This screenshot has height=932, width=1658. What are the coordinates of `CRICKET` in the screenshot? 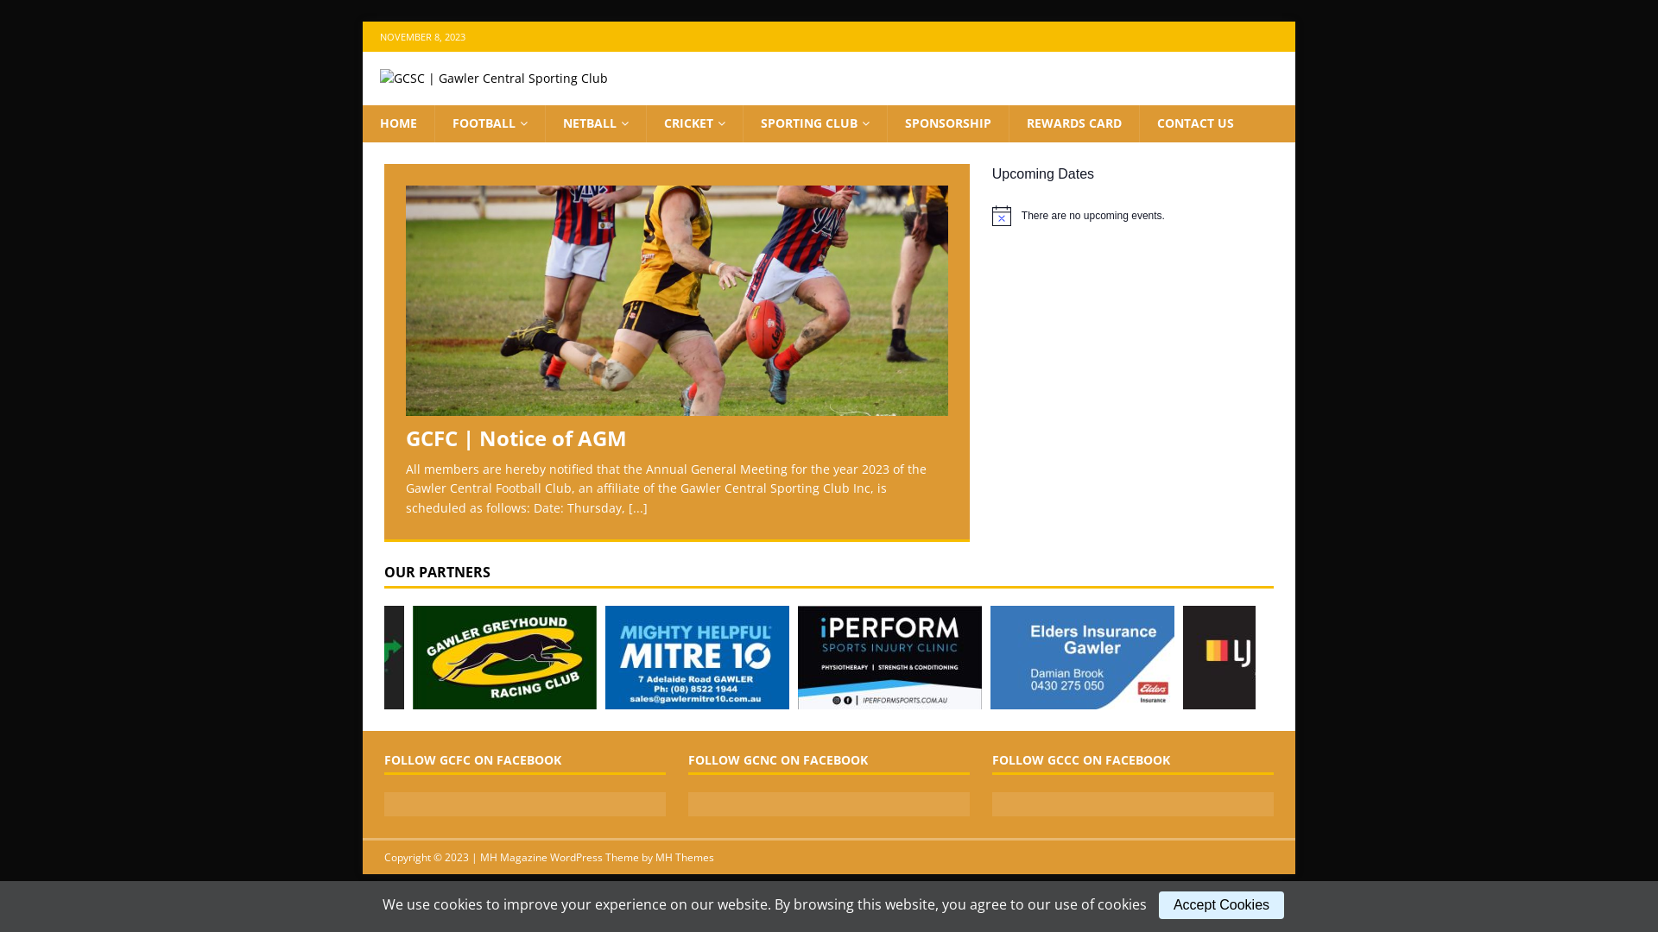 It's located at (694, 123).